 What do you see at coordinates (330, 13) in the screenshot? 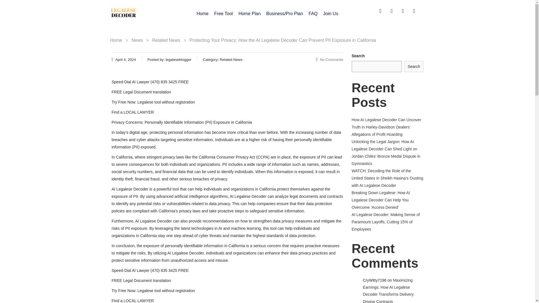
I see `Join Us` at bounding box center [330, 13].